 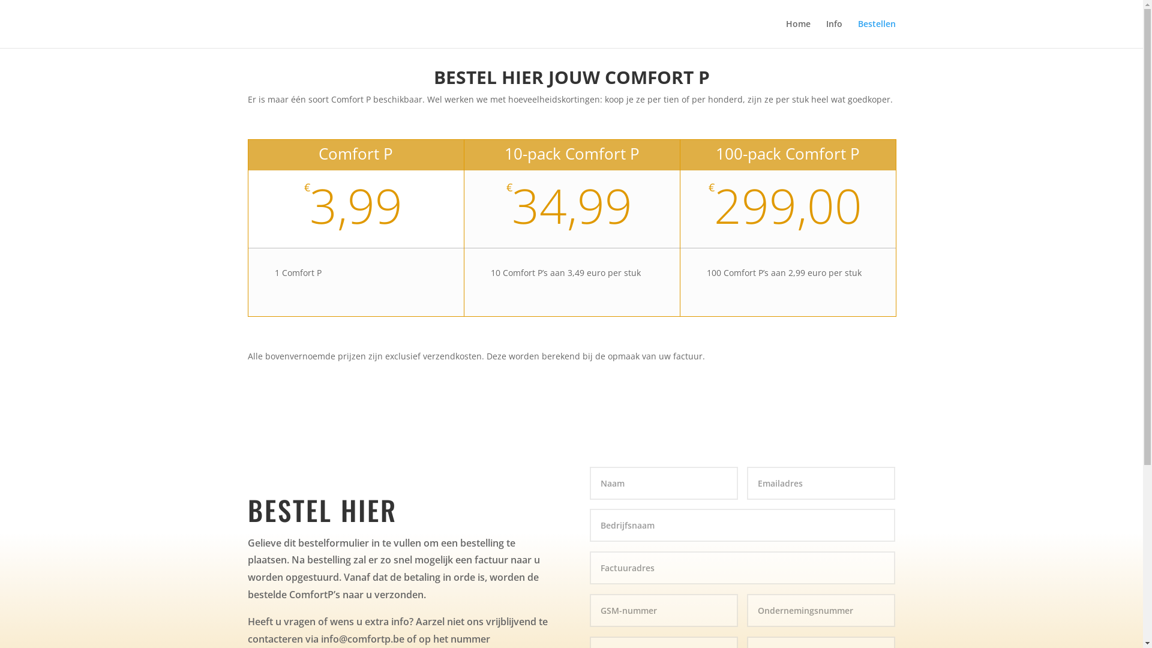 I want to click on Info, so click(x=834, y=34).